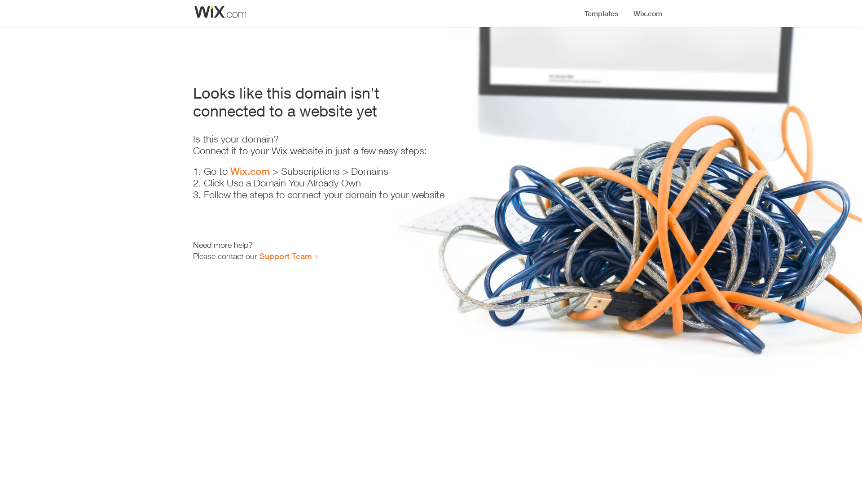 The width and height of the screenshot is (862, 484). I want to click on Support Team, so click(286, 256).